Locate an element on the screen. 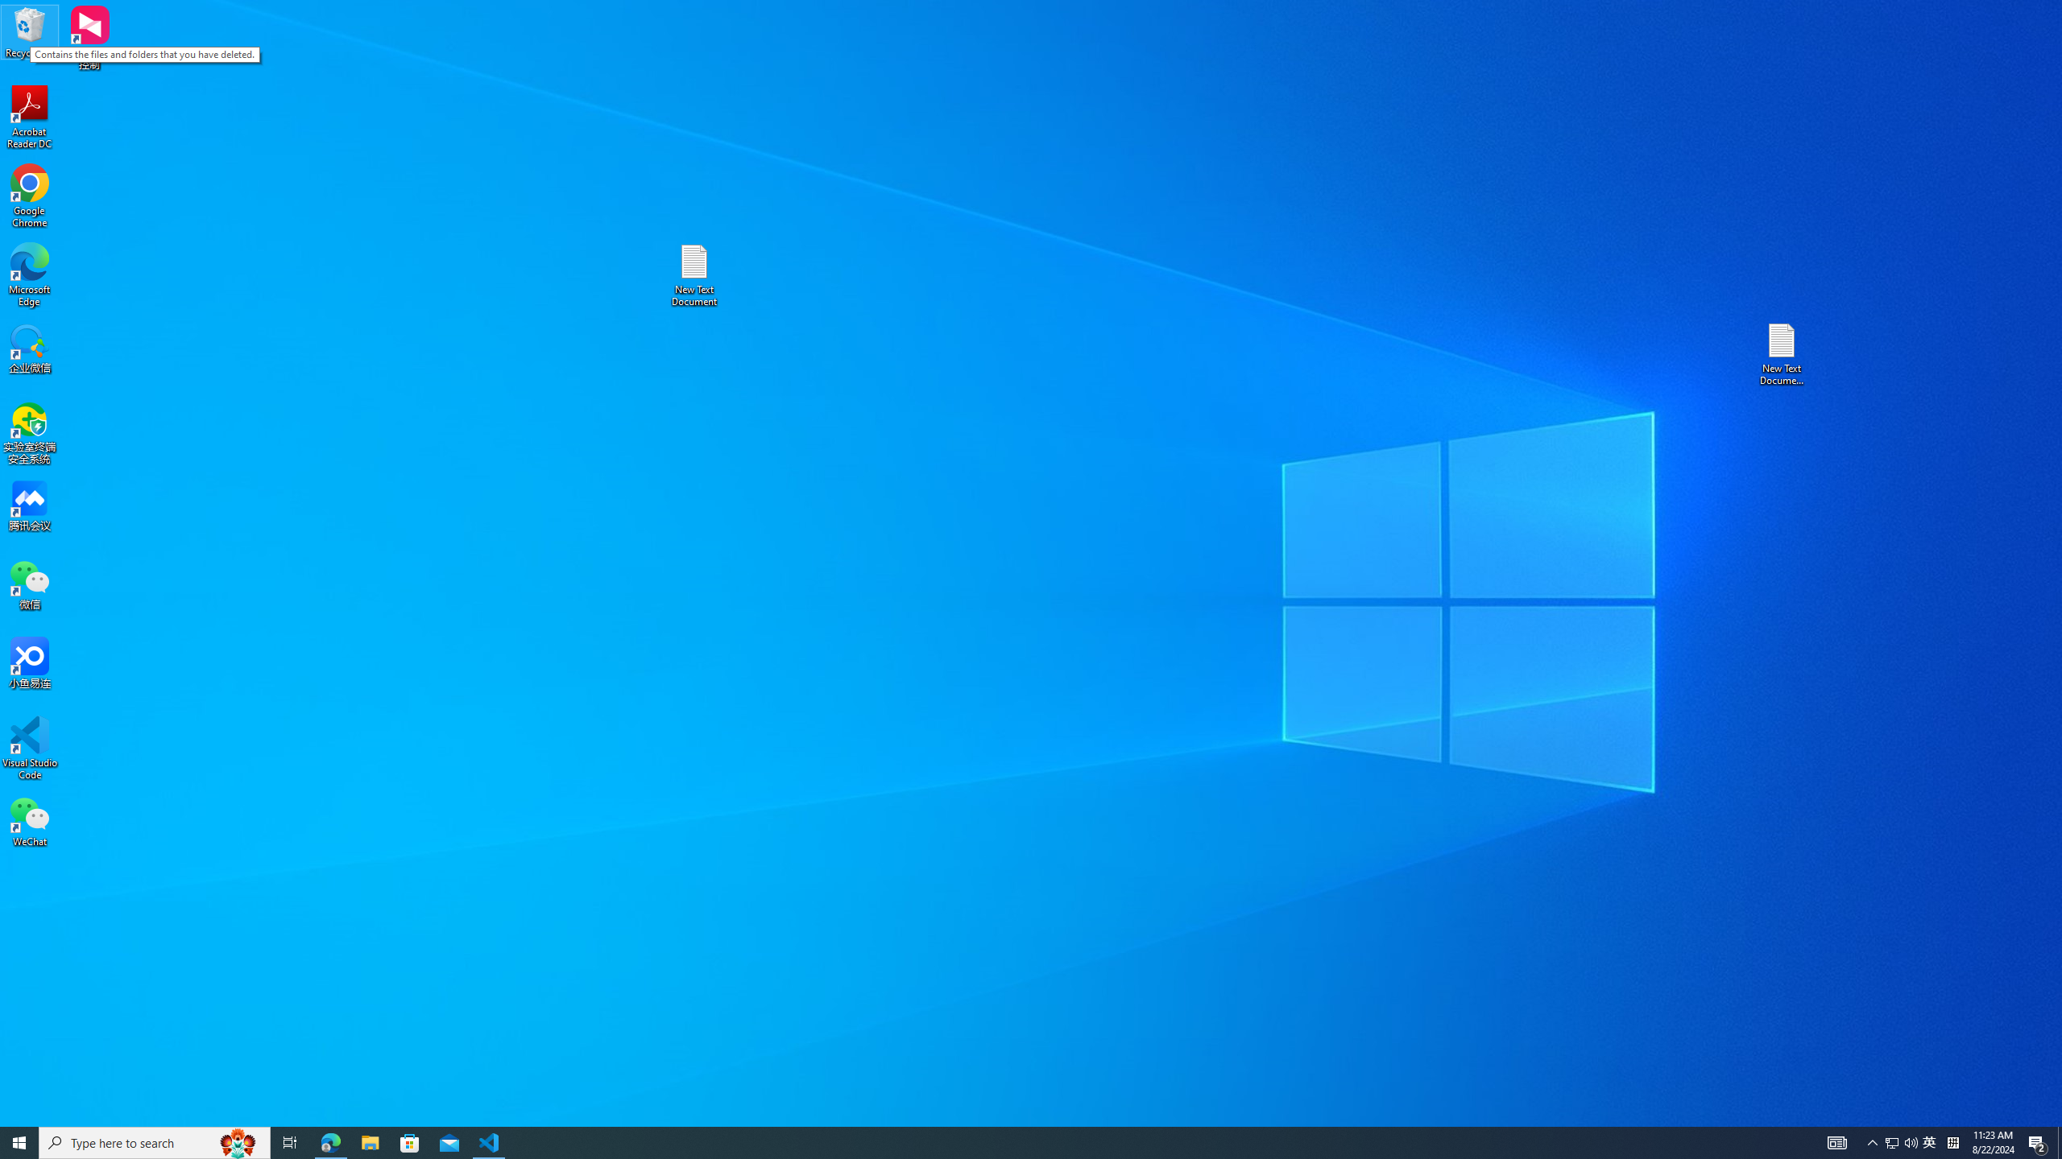  Tray Input Indicator - Chinese (Simplified, China) is located at coordinates (1952, 1143).